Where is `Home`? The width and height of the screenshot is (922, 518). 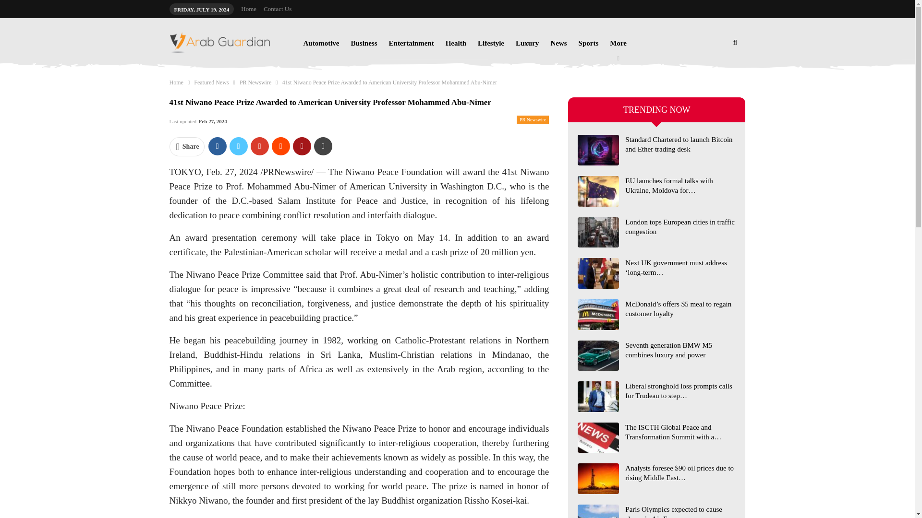 Home is located at coordinates (176, 82).